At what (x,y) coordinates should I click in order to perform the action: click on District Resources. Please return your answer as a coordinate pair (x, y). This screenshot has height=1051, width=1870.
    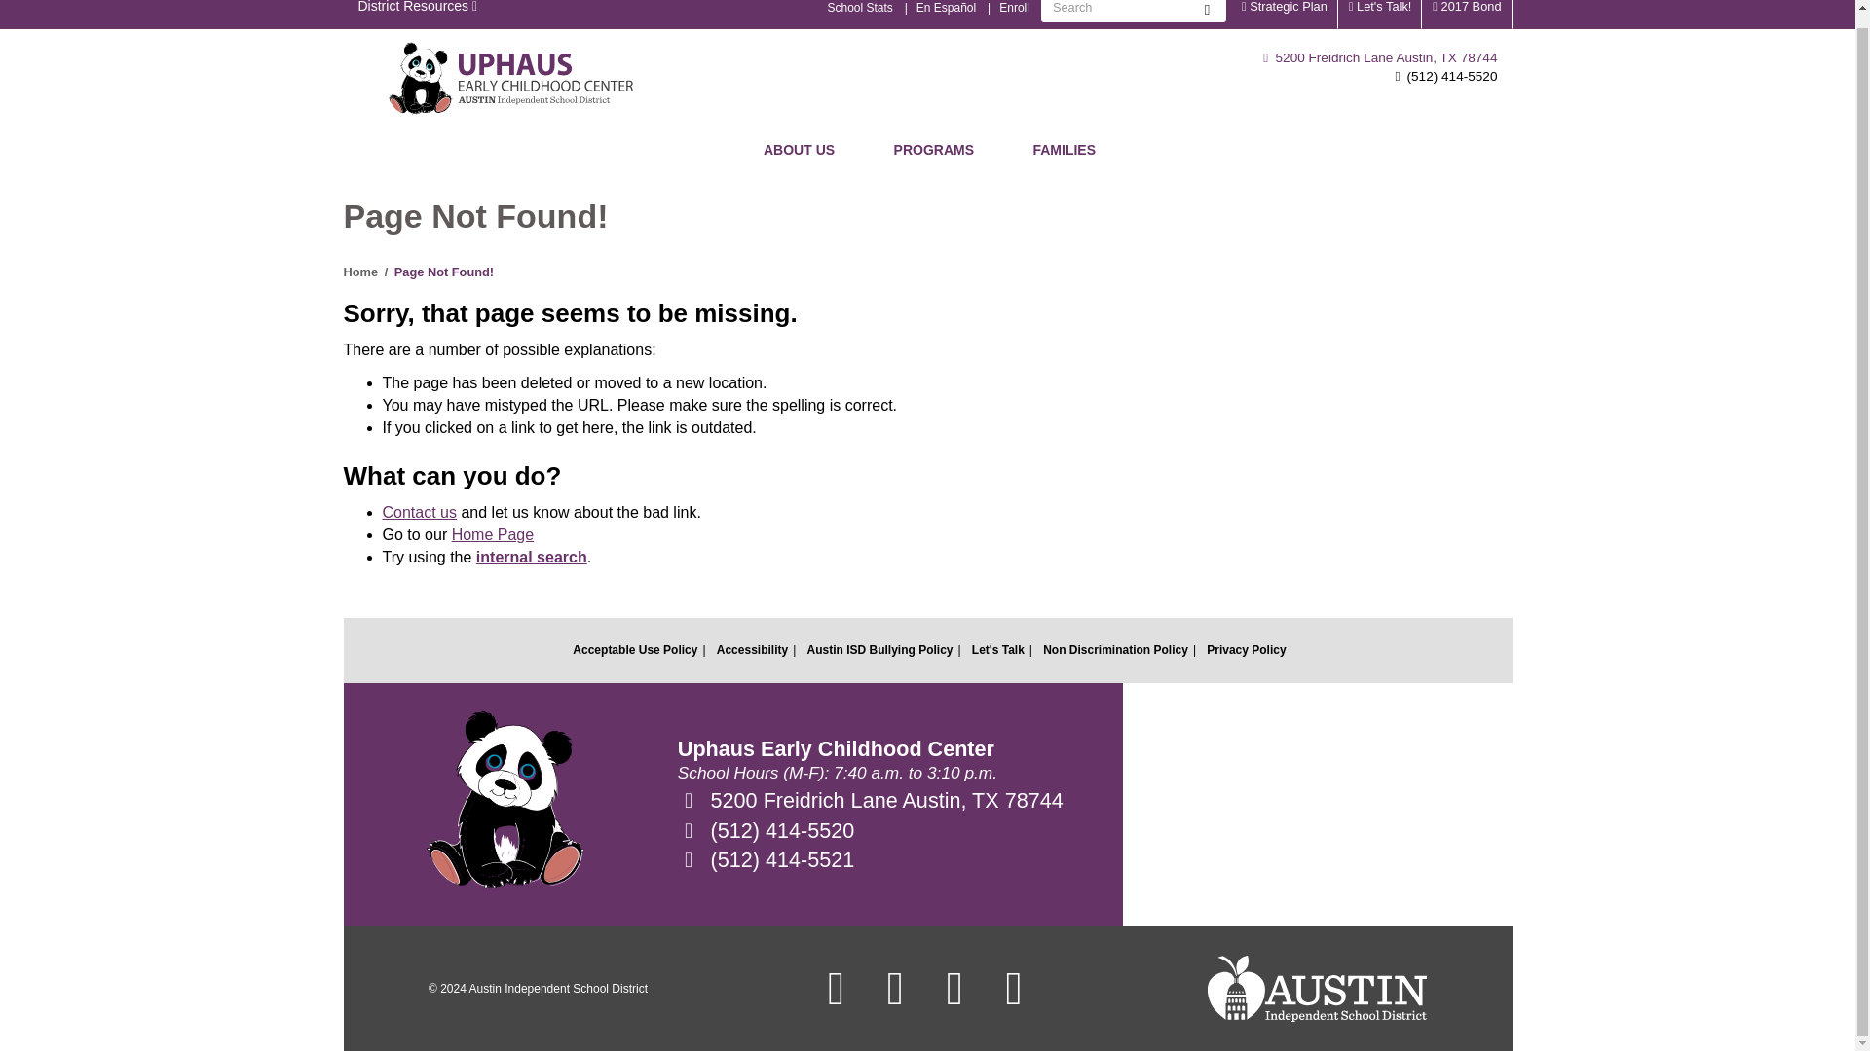
    Looking at the image, I should click on (417, 15).